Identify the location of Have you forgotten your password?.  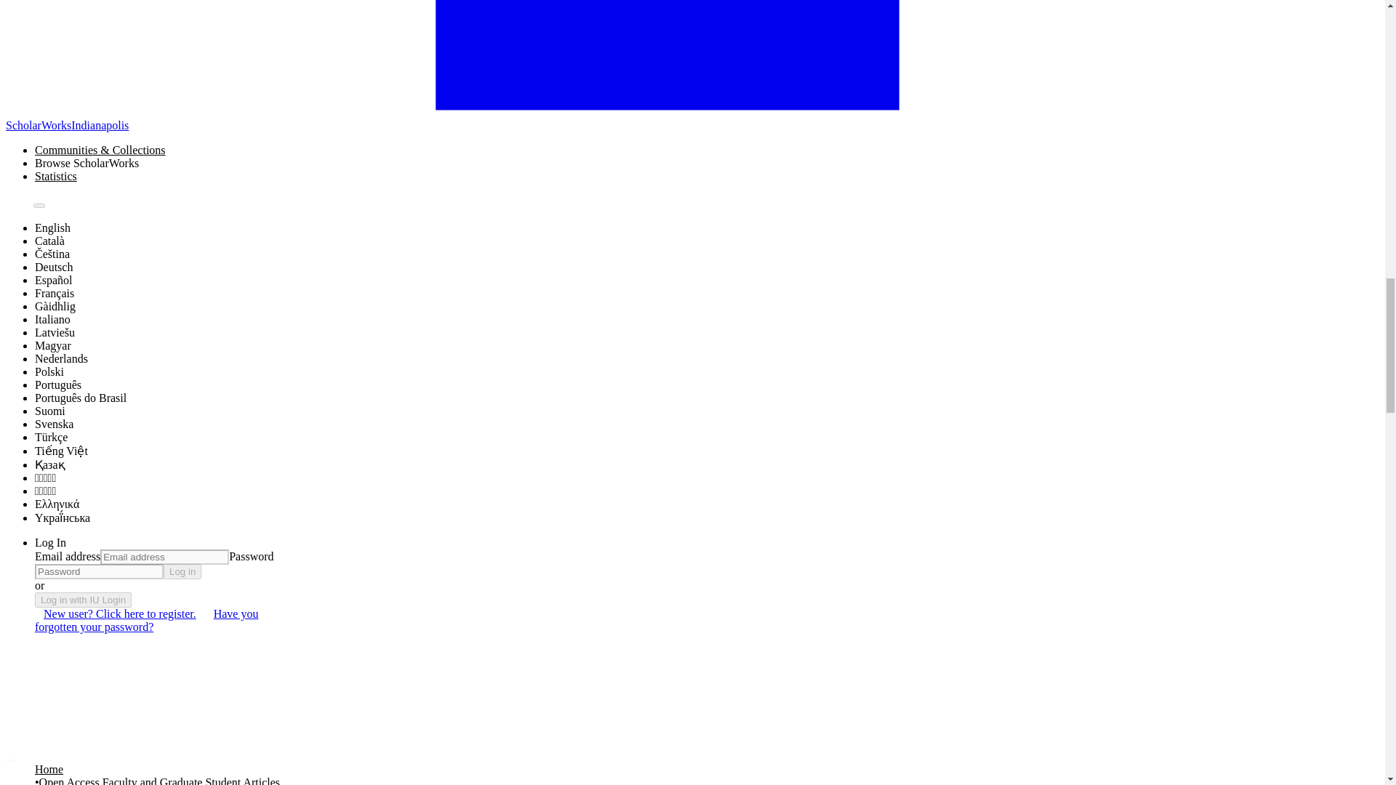
(147, 619).